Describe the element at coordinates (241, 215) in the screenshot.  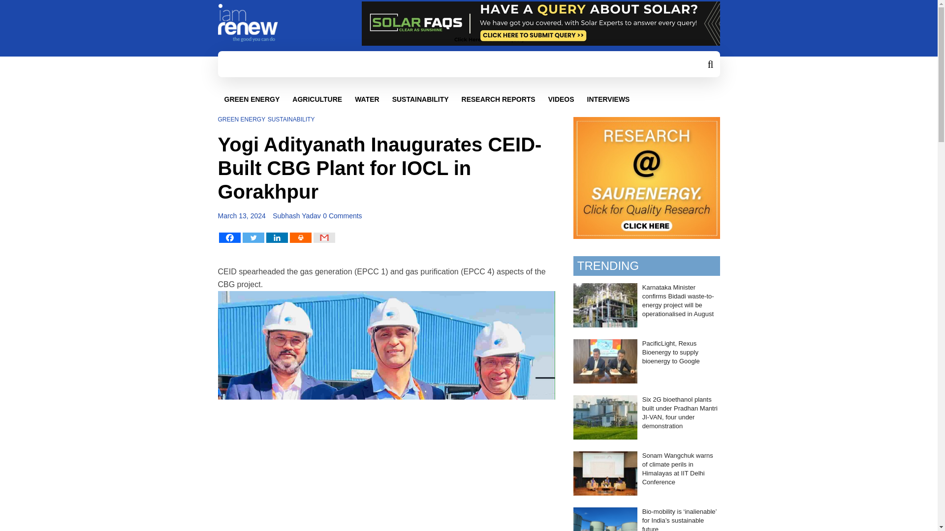
I see `12:18 pm` at that location.